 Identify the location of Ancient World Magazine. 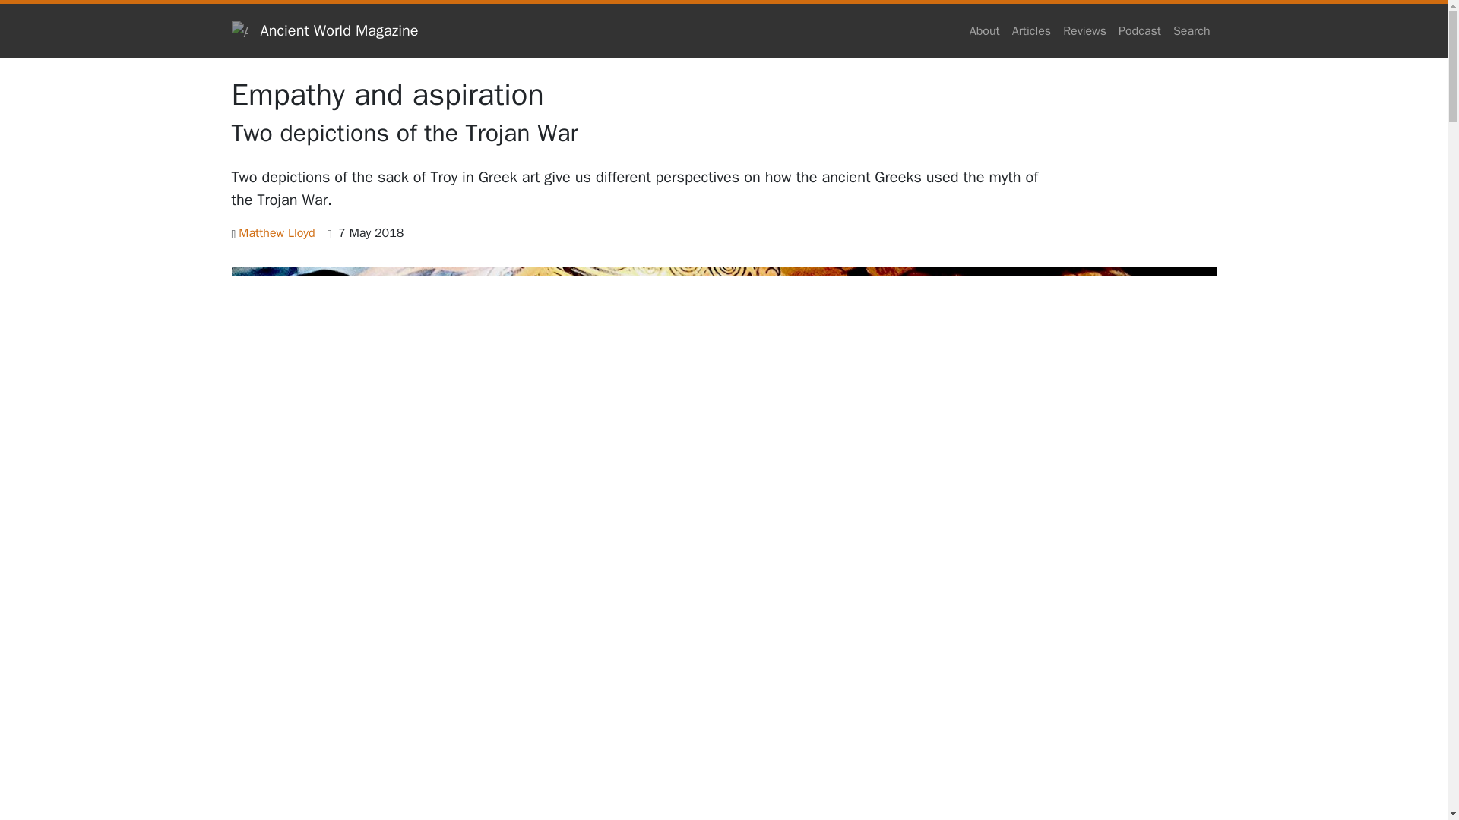
(324, 30).